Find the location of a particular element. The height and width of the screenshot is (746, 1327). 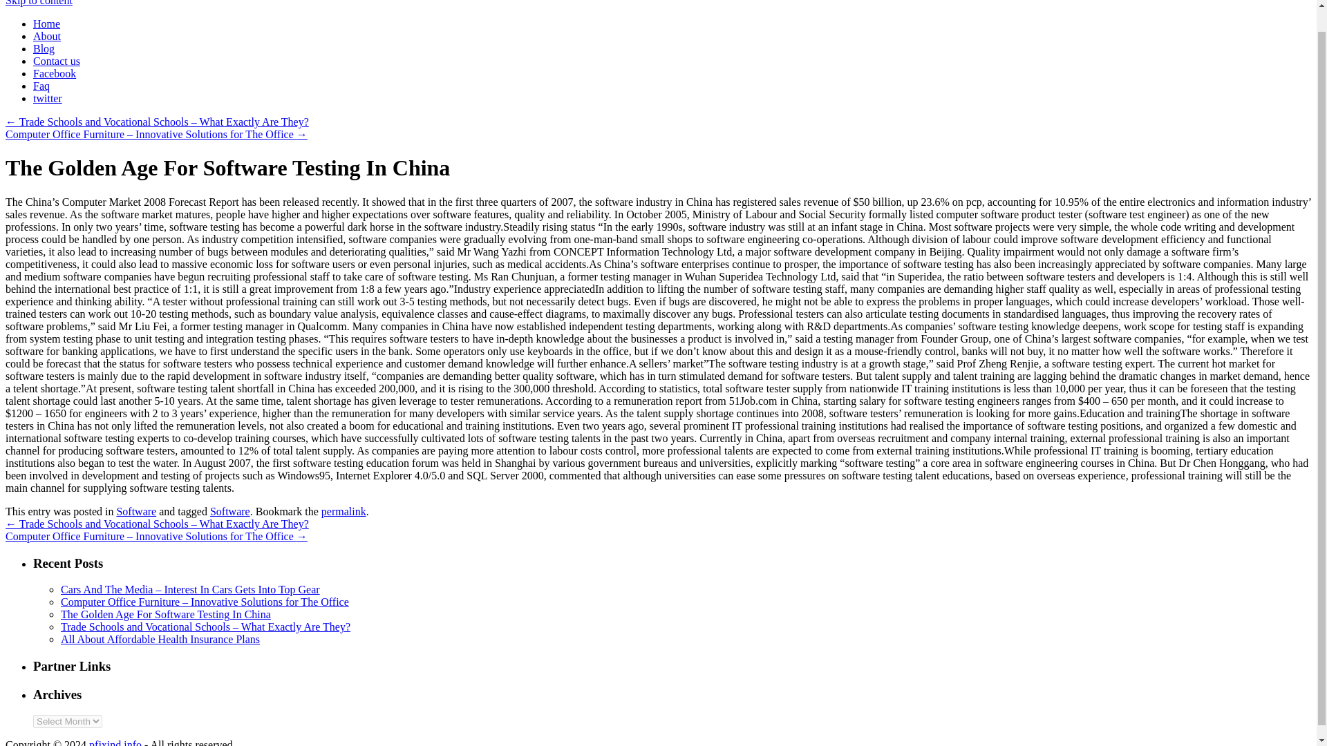

Permalink to The Golden Age For Software Testing In China is located at coordinates (343, 511).